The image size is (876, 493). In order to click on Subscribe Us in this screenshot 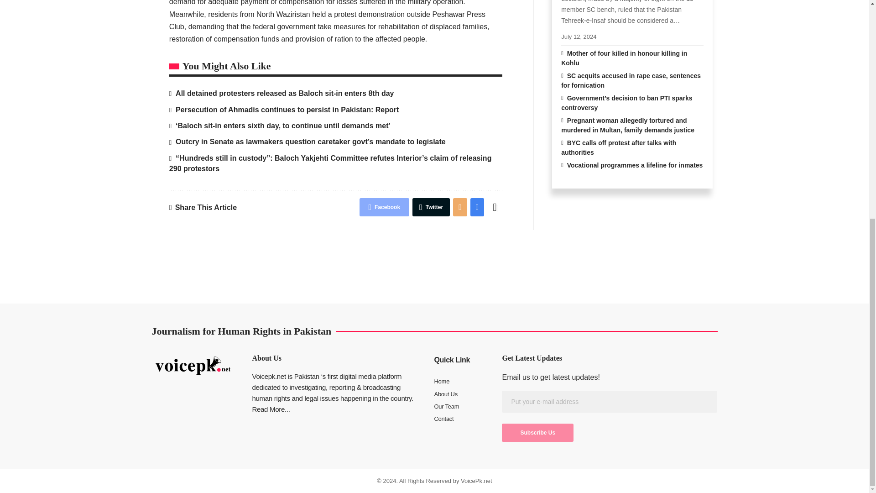, I will do `click(537, 432)`.